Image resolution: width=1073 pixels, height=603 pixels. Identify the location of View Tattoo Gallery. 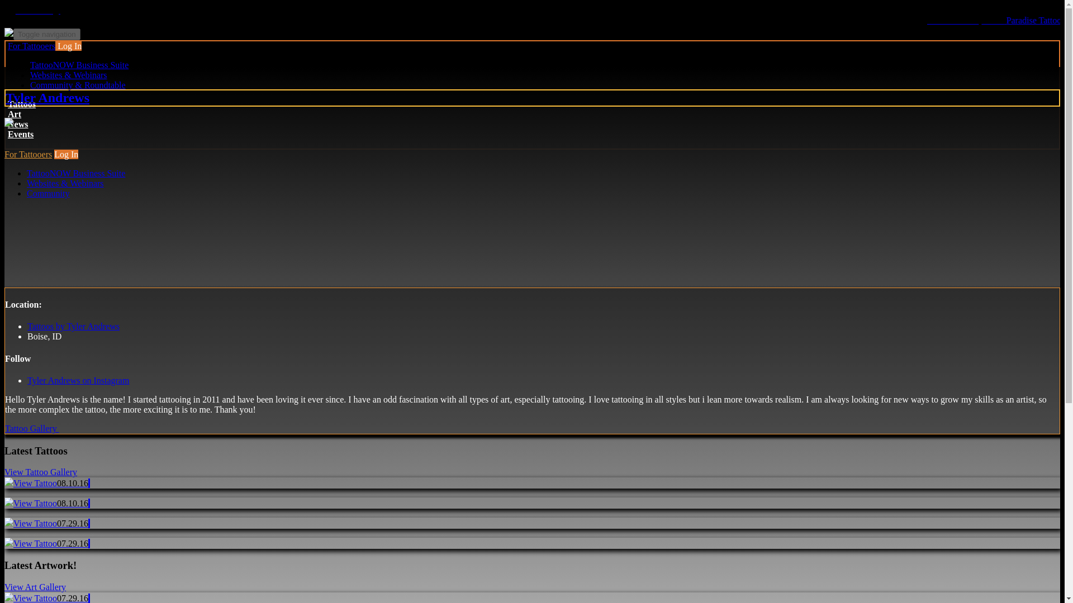
(40, 472).